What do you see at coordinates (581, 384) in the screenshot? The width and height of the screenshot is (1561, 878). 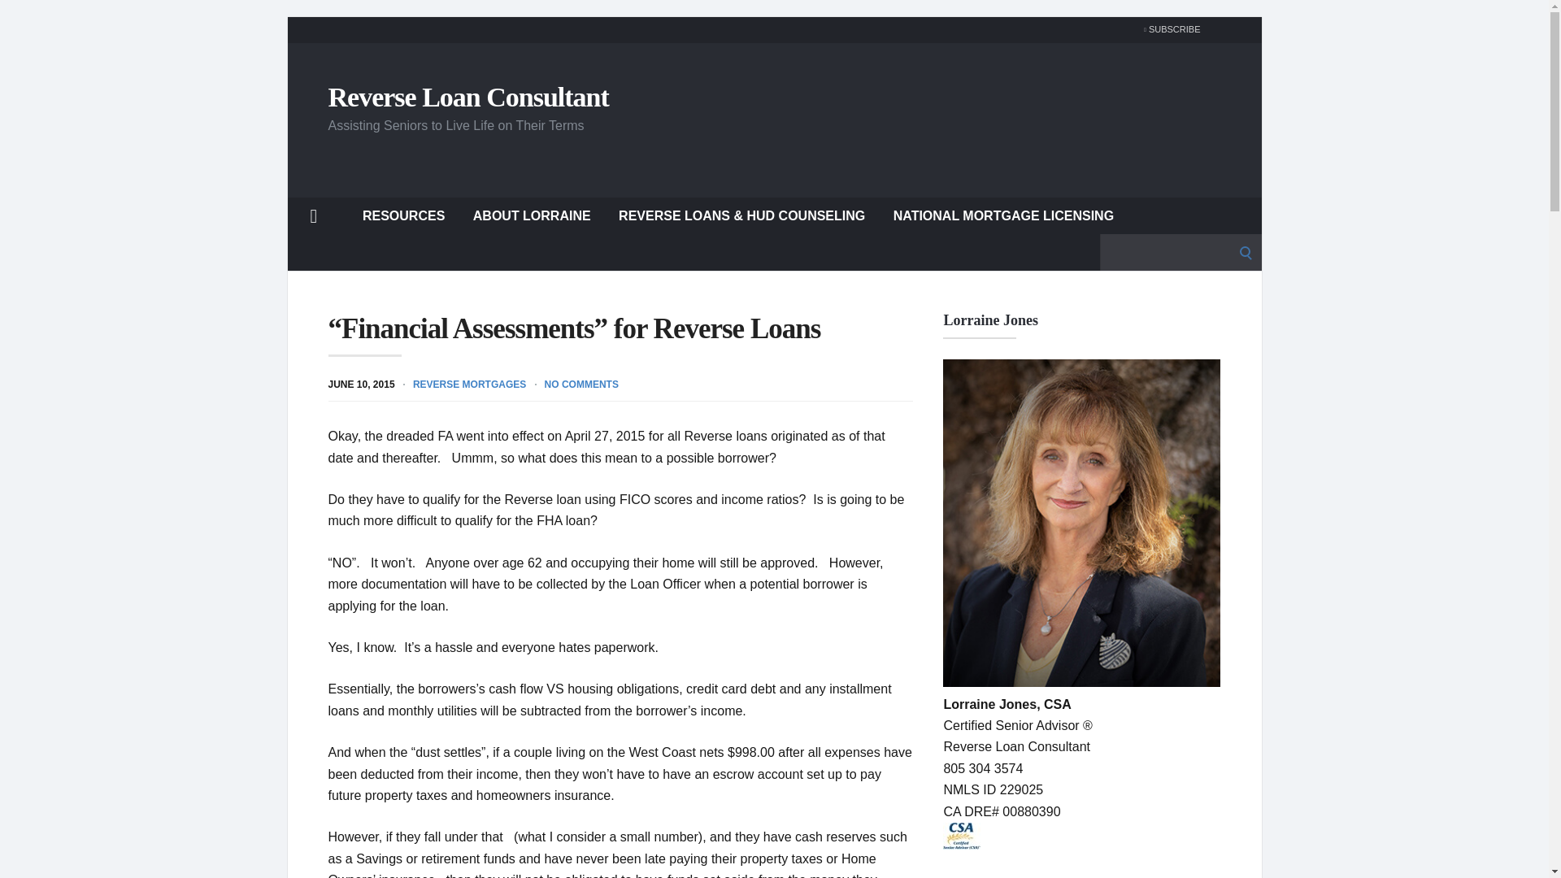 I see `NO COMMENTS` at bounding box center [581, 384].